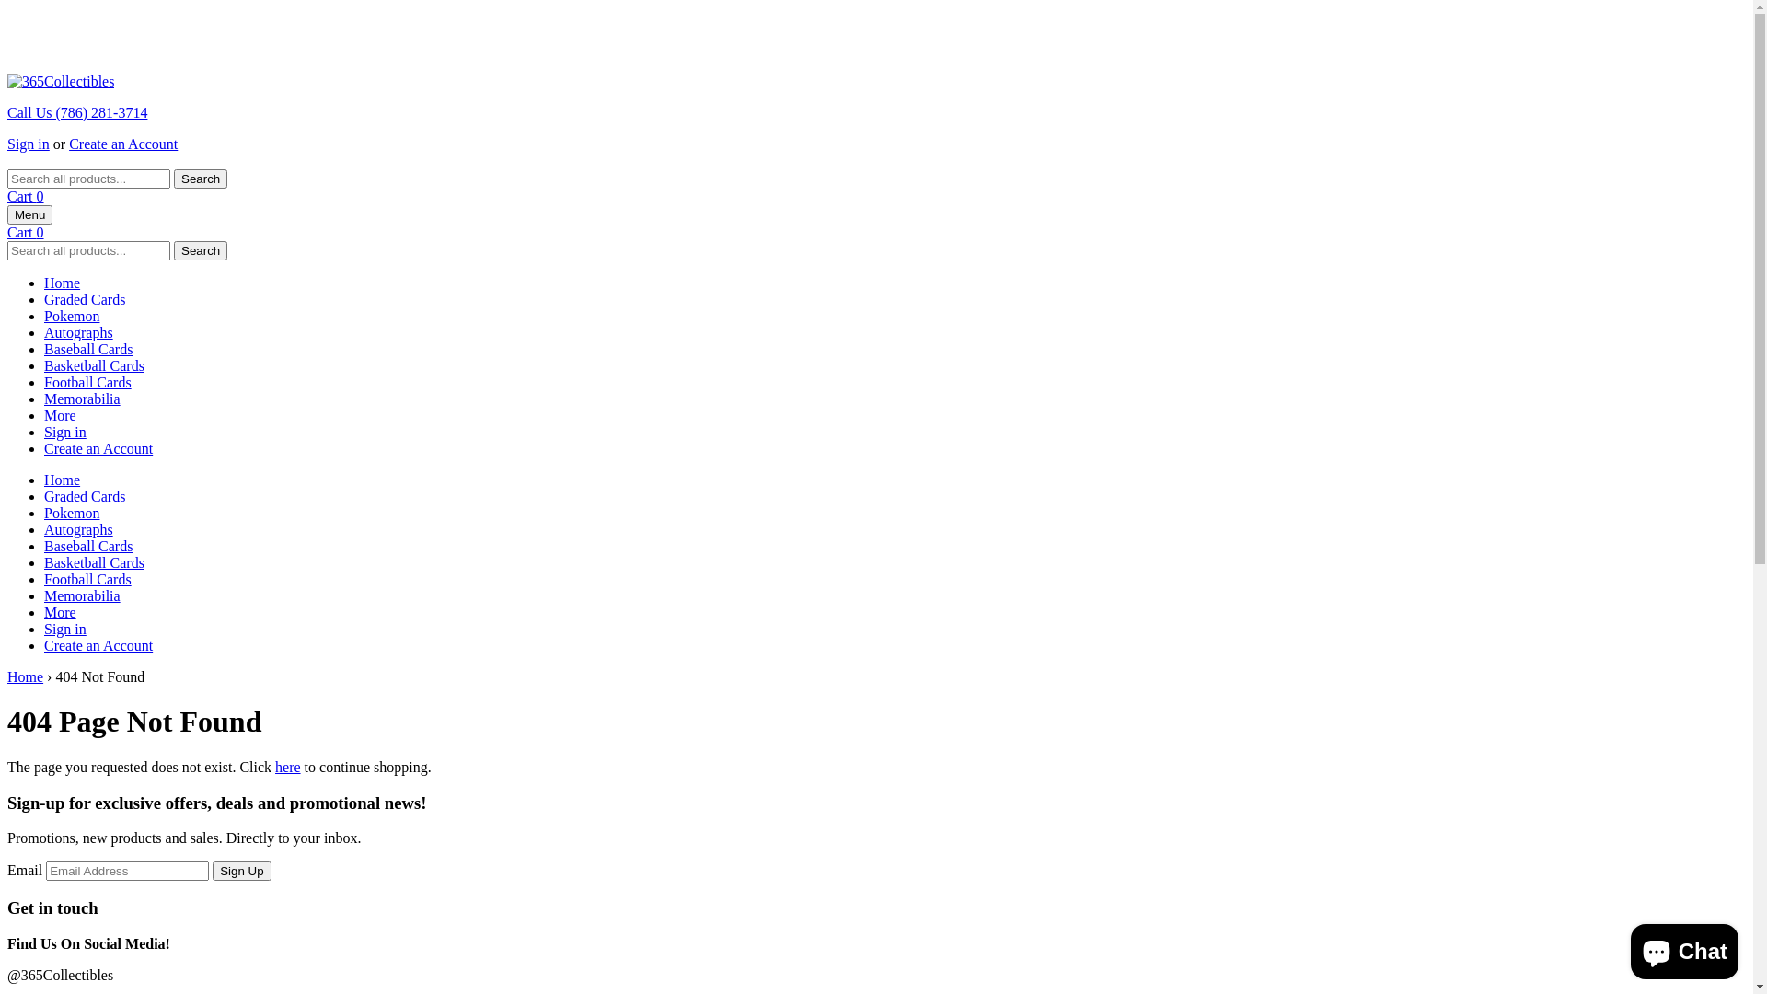 This screenshot has height=994, width=1767. Describe the element at coordinates (78, 333) in the screenshot. I see `Autographs` at that location.